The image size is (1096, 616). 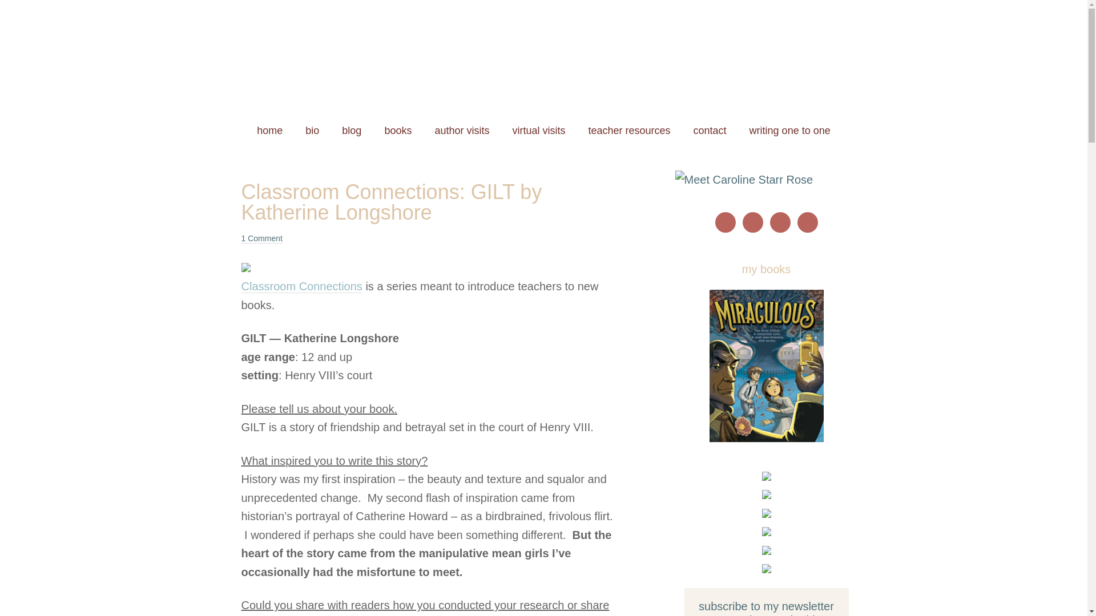 What do you see at coordinates (352, 131) in the screenshot?
I see `blog` at bounding box center [352, 131].